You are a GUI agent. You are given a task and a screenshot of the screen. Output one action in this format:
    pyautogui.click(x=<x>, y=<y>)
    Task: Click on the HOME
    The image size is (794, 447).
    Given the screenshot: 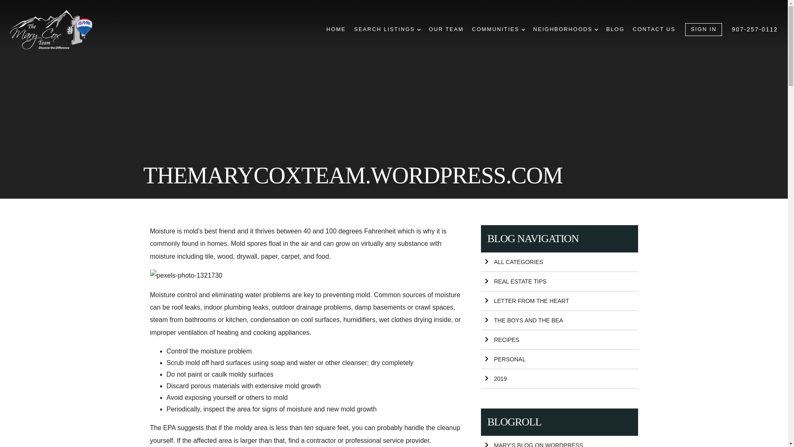 What is the action you would take?
    pyautogui.click(x=336, y=29)
    